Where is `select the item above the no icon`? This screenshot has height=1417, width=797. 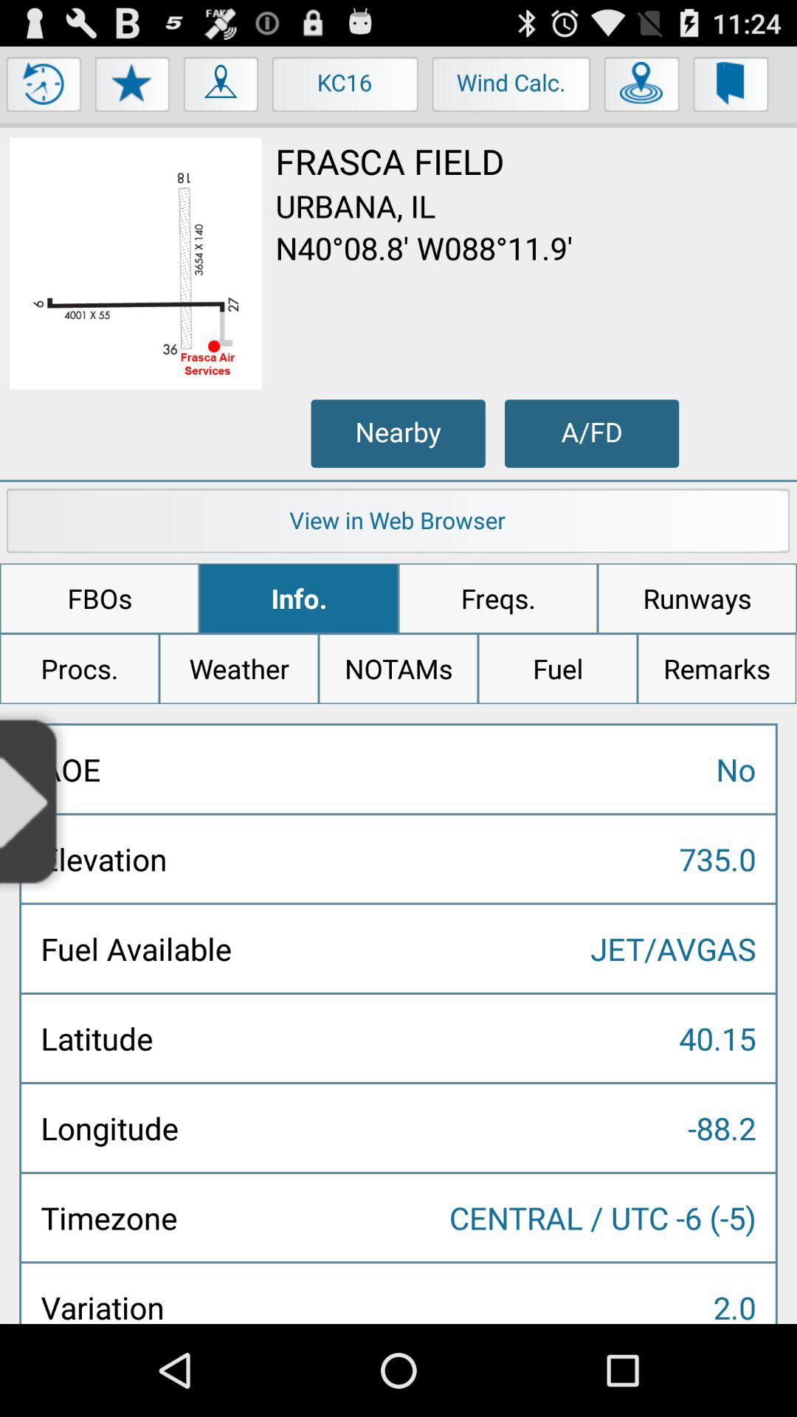
select the item above the no icon is located at coordinates (398, 669).